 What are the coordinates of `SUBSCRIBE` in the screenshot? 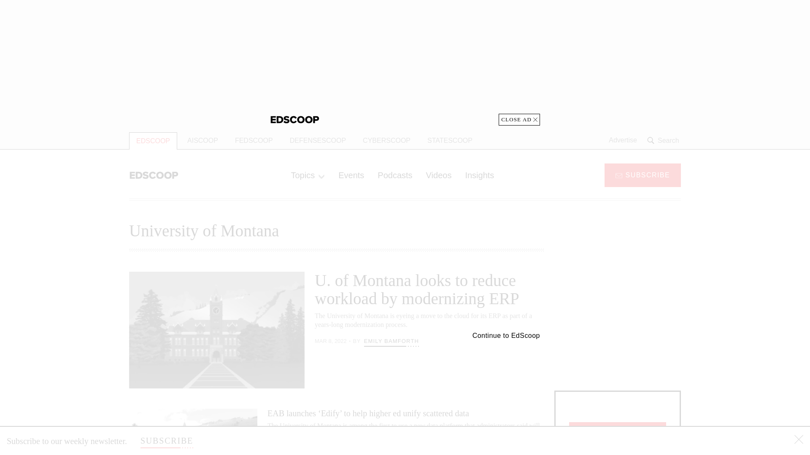 It's located at (167, 441).